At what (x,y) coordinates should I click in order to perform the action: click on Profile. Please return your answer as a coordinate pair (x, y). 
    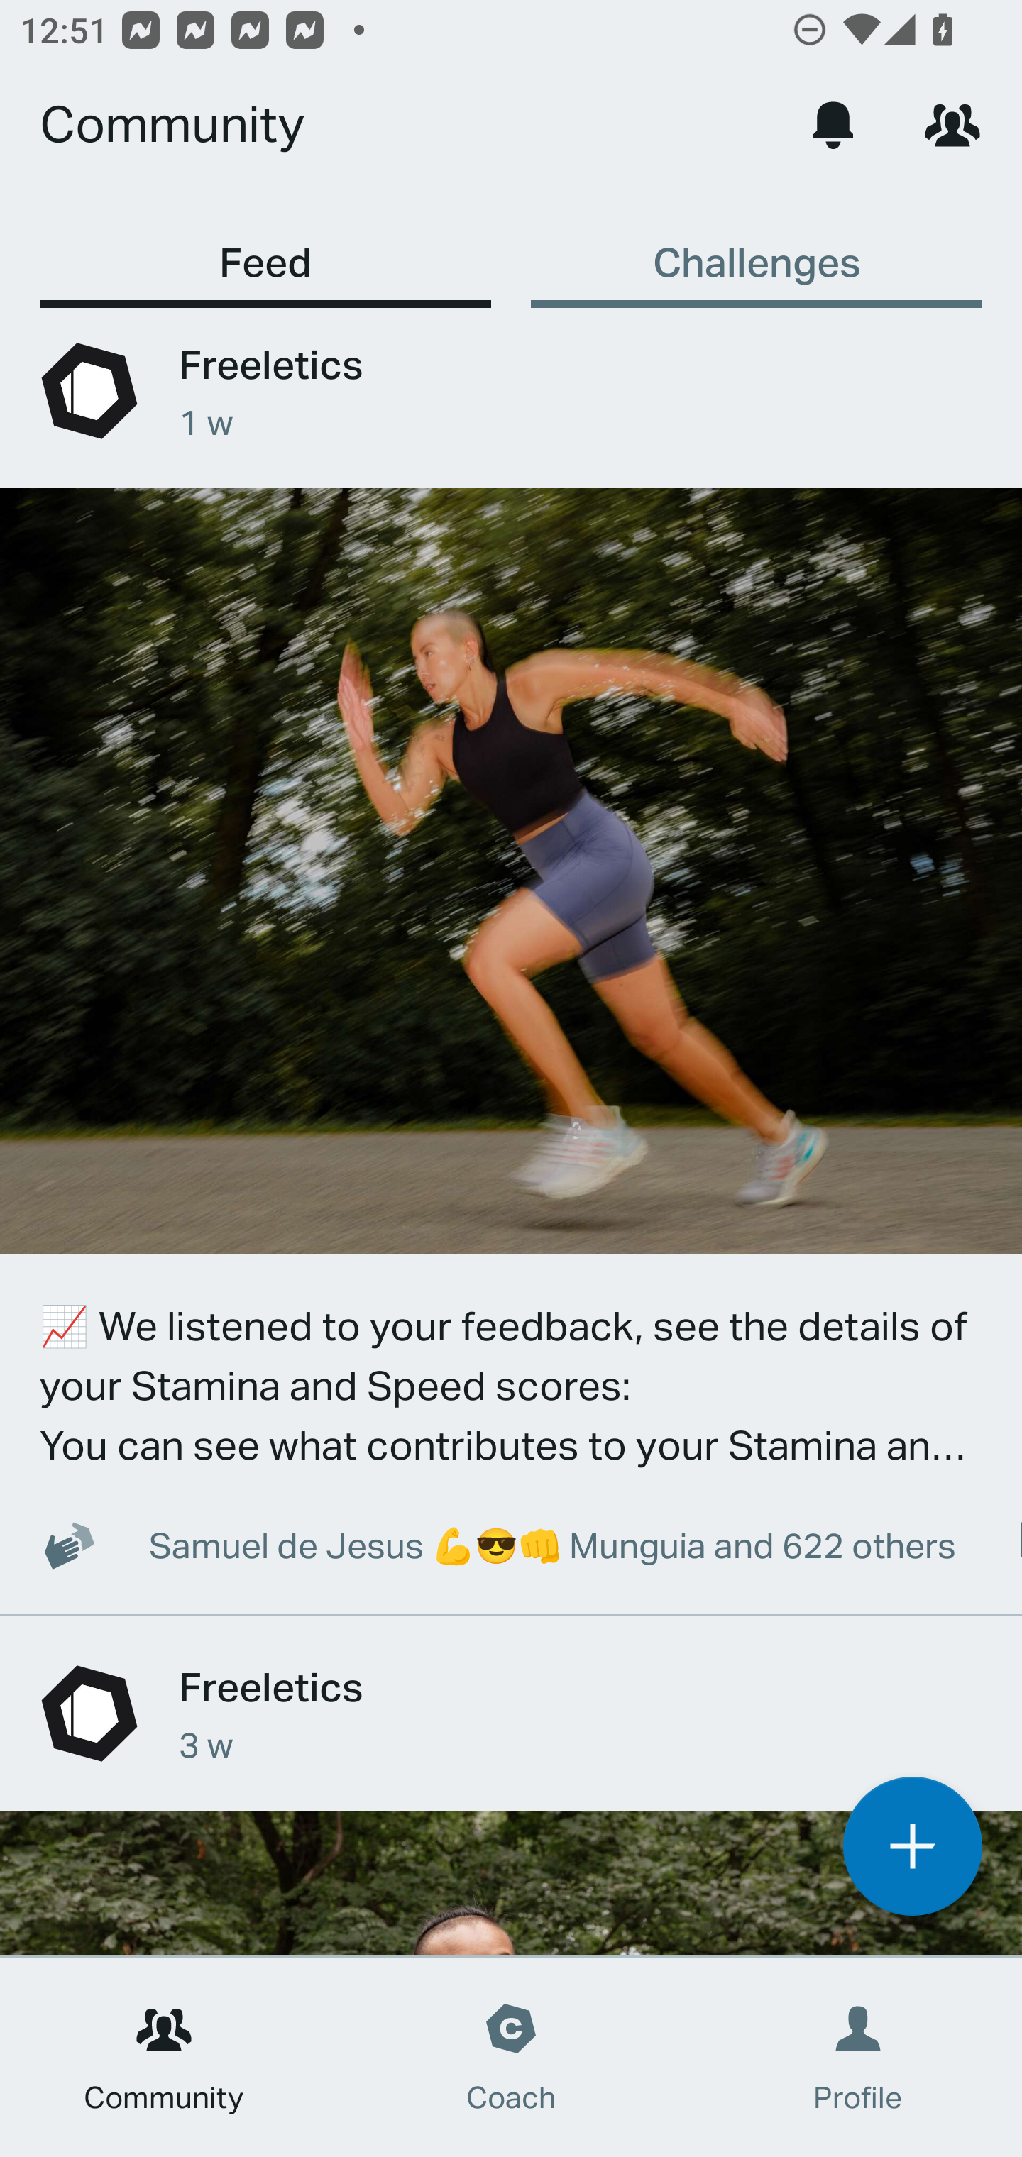
    Looking at the image, I should click on (859, 2058).